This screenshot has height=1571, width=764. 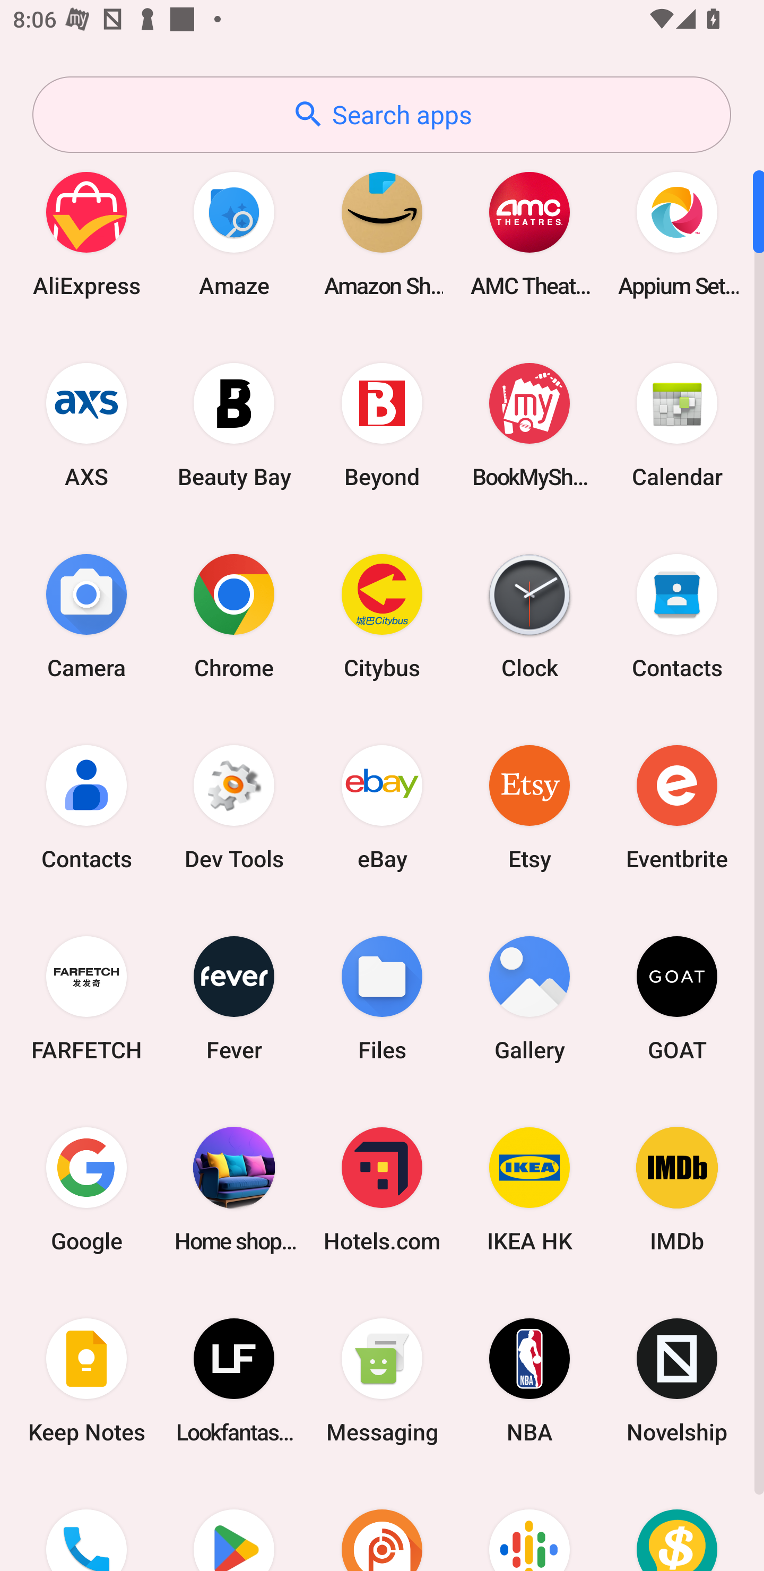 What do you see at coordinates (234, 807) in the screenshot?
I see `Dev Tools` at bounding box center [234, 807].